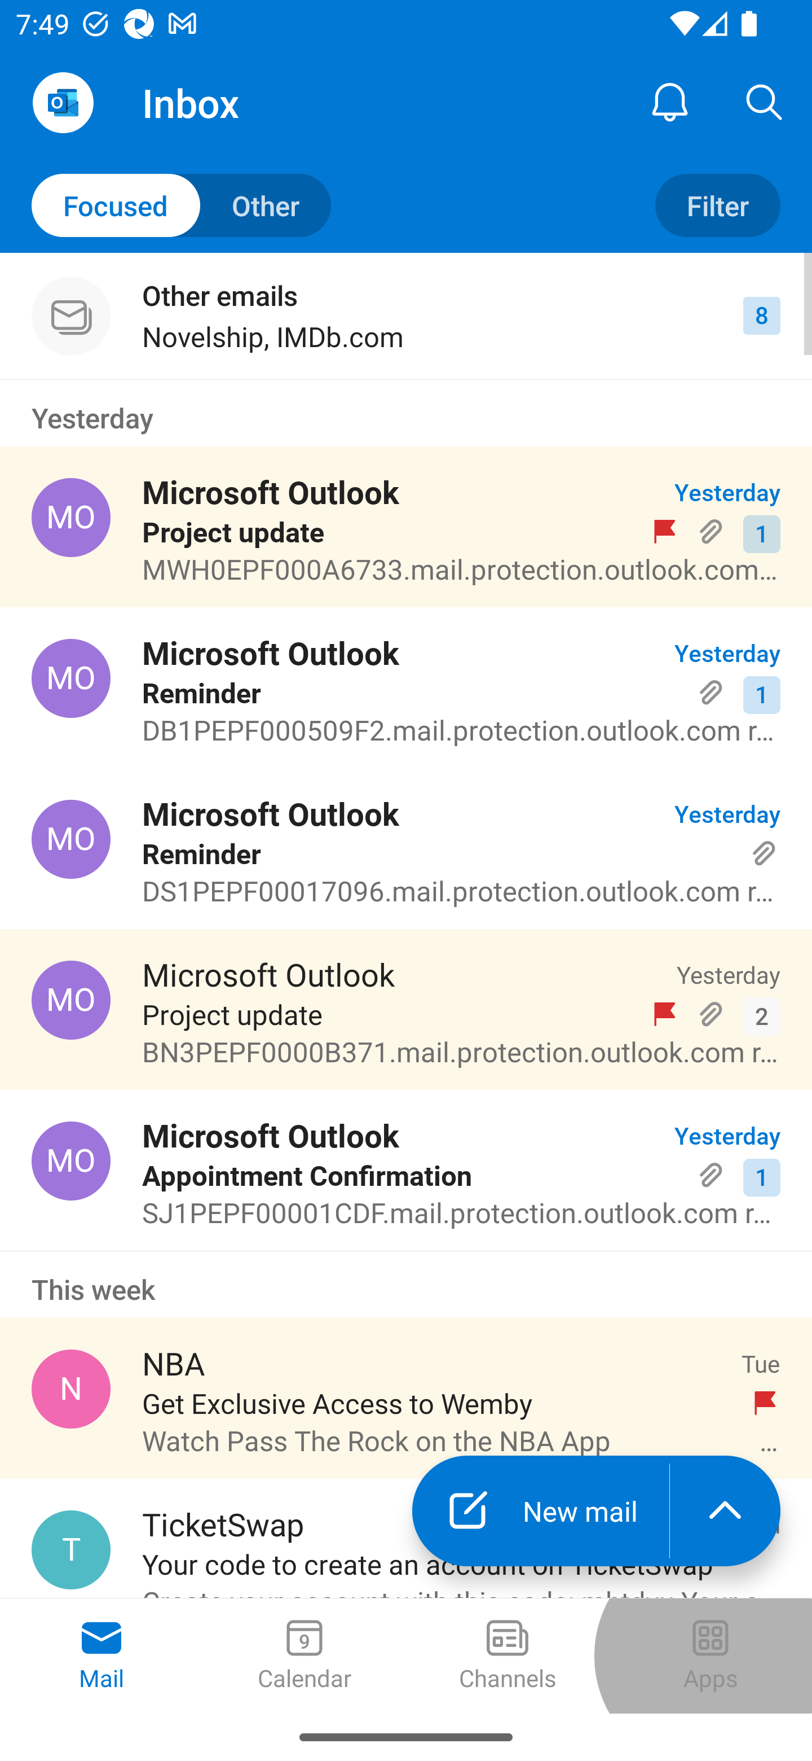 This screenshot has width=812, height=1761. What do you see at coordinates (710, 1656) in the screenshot?
I see `Apps` at bounding box center [710, 1656].